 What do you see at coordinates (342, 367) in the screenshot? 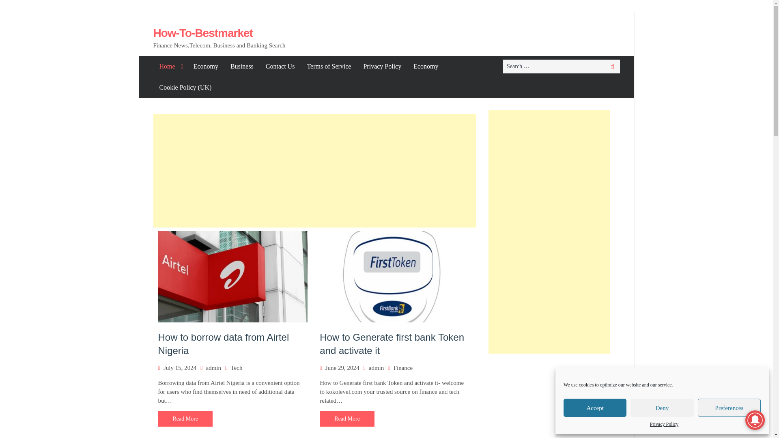
I see `June 29, 2024` at bounding box center [342, 367].